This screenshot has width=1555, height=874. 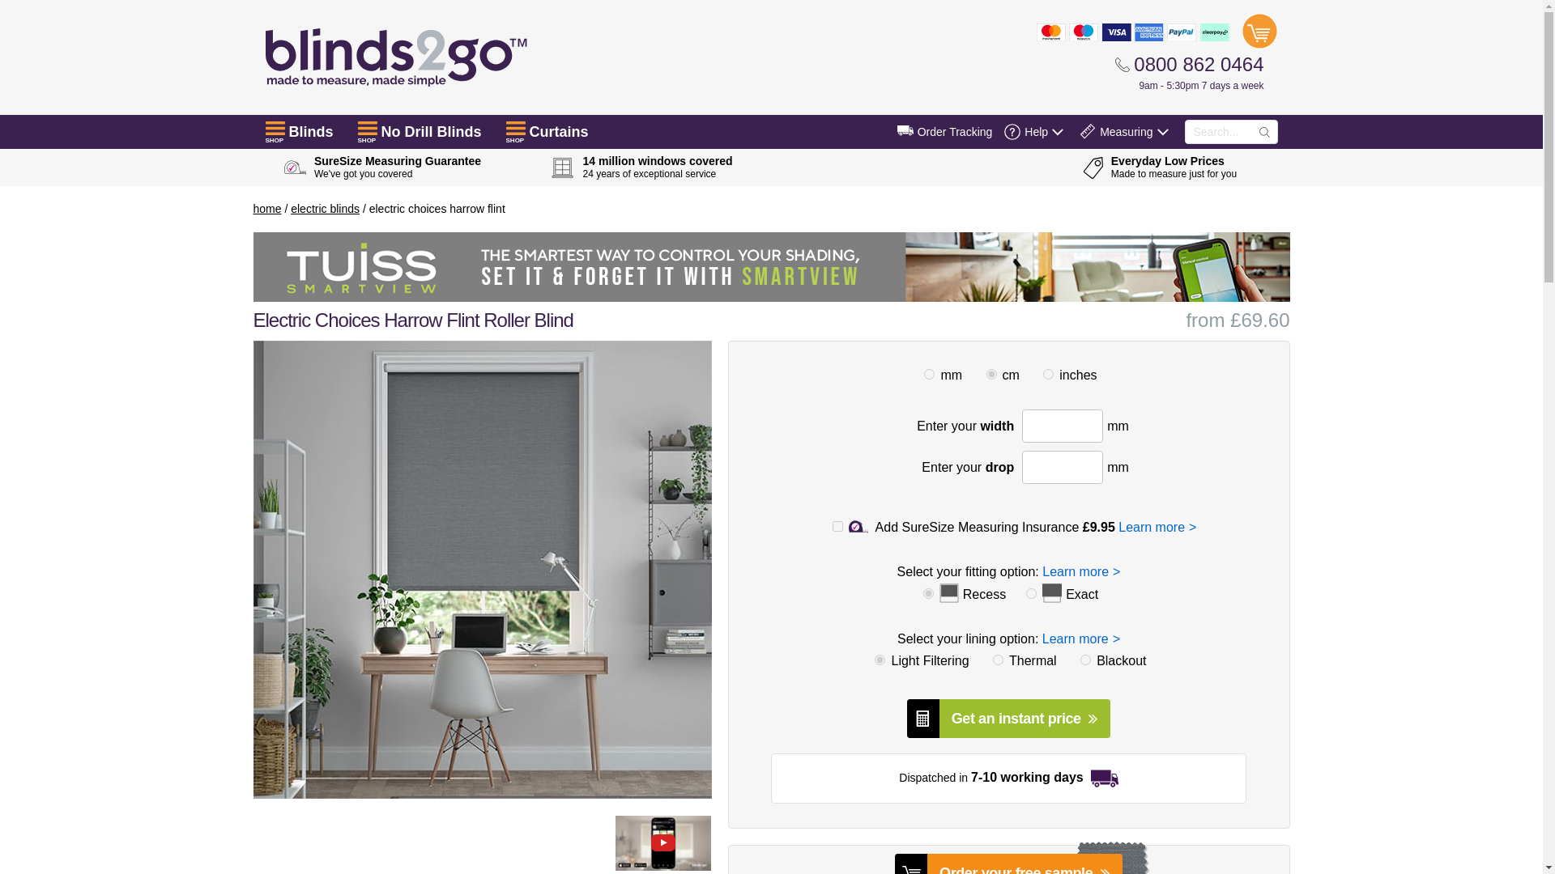 I want to click on 0800 862 0464, so click(x=1189, y=64).